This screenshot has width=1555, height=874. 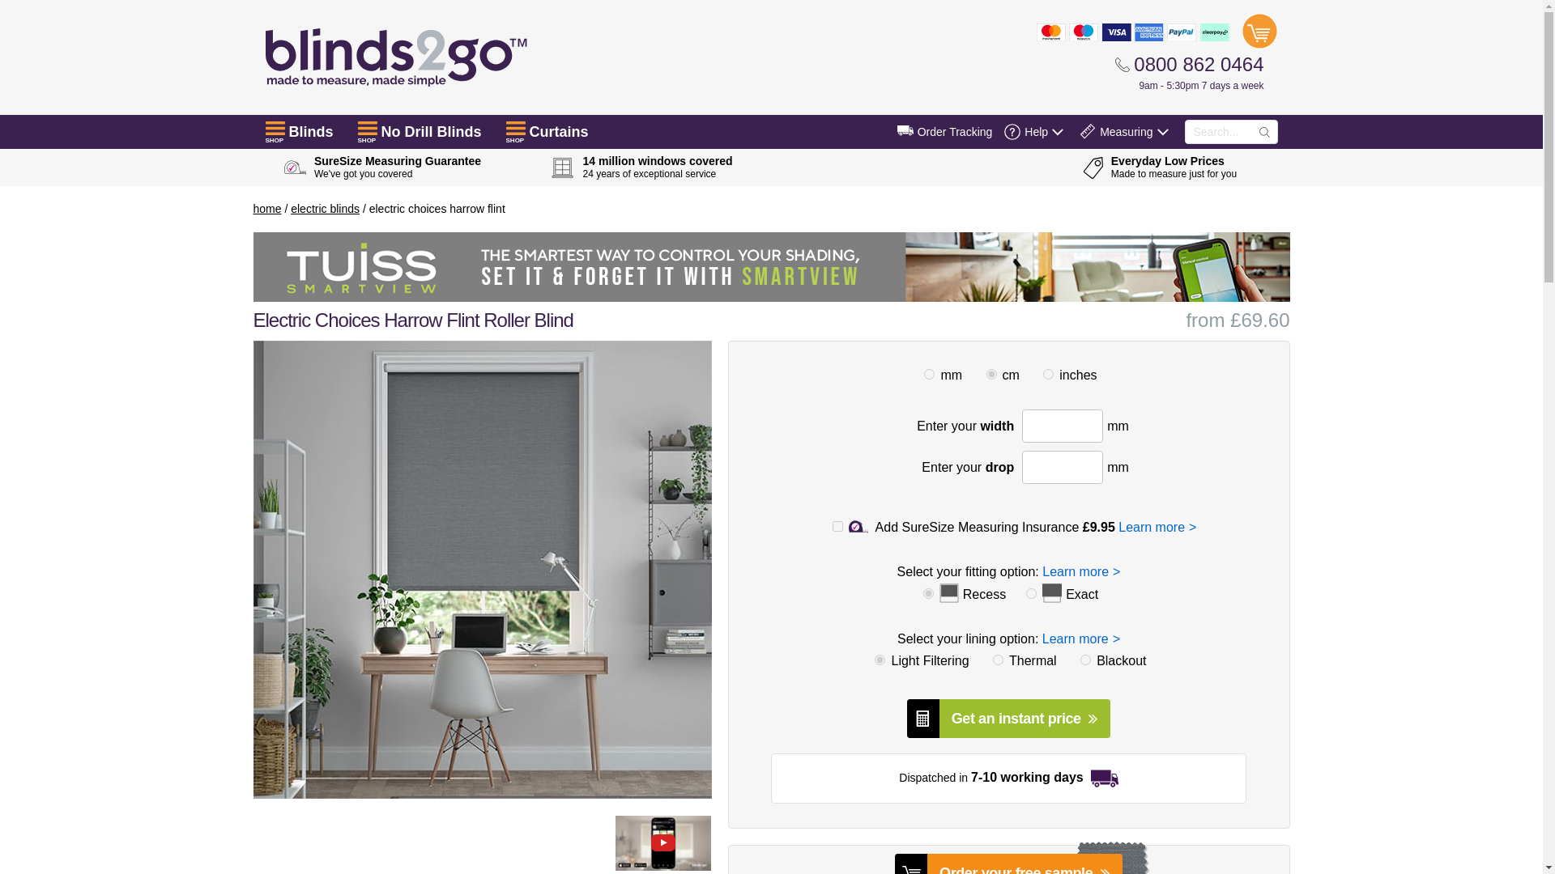 I want to click on 0800 862 0464, so click(x=1189, y=64).